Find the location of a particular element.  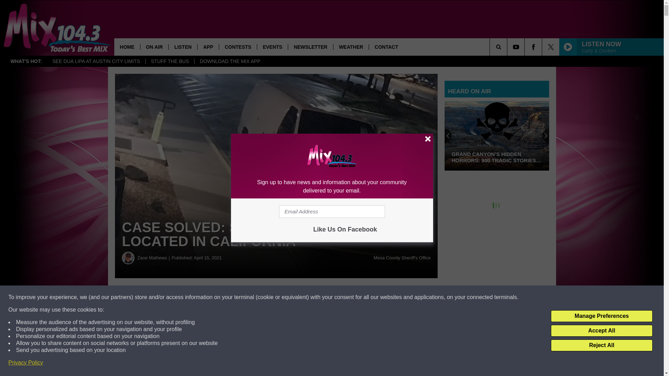

DOWNLOAD THE MIX APP is located at coordinates (230, 61).